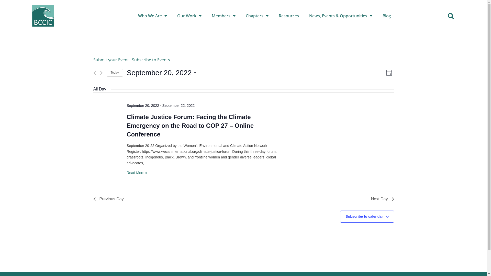 This screenshot has height=276, width=491. What do you see at coordinates (257, 16) in the screenshot?
I see `Chapters` at bounding box center [257, 16].